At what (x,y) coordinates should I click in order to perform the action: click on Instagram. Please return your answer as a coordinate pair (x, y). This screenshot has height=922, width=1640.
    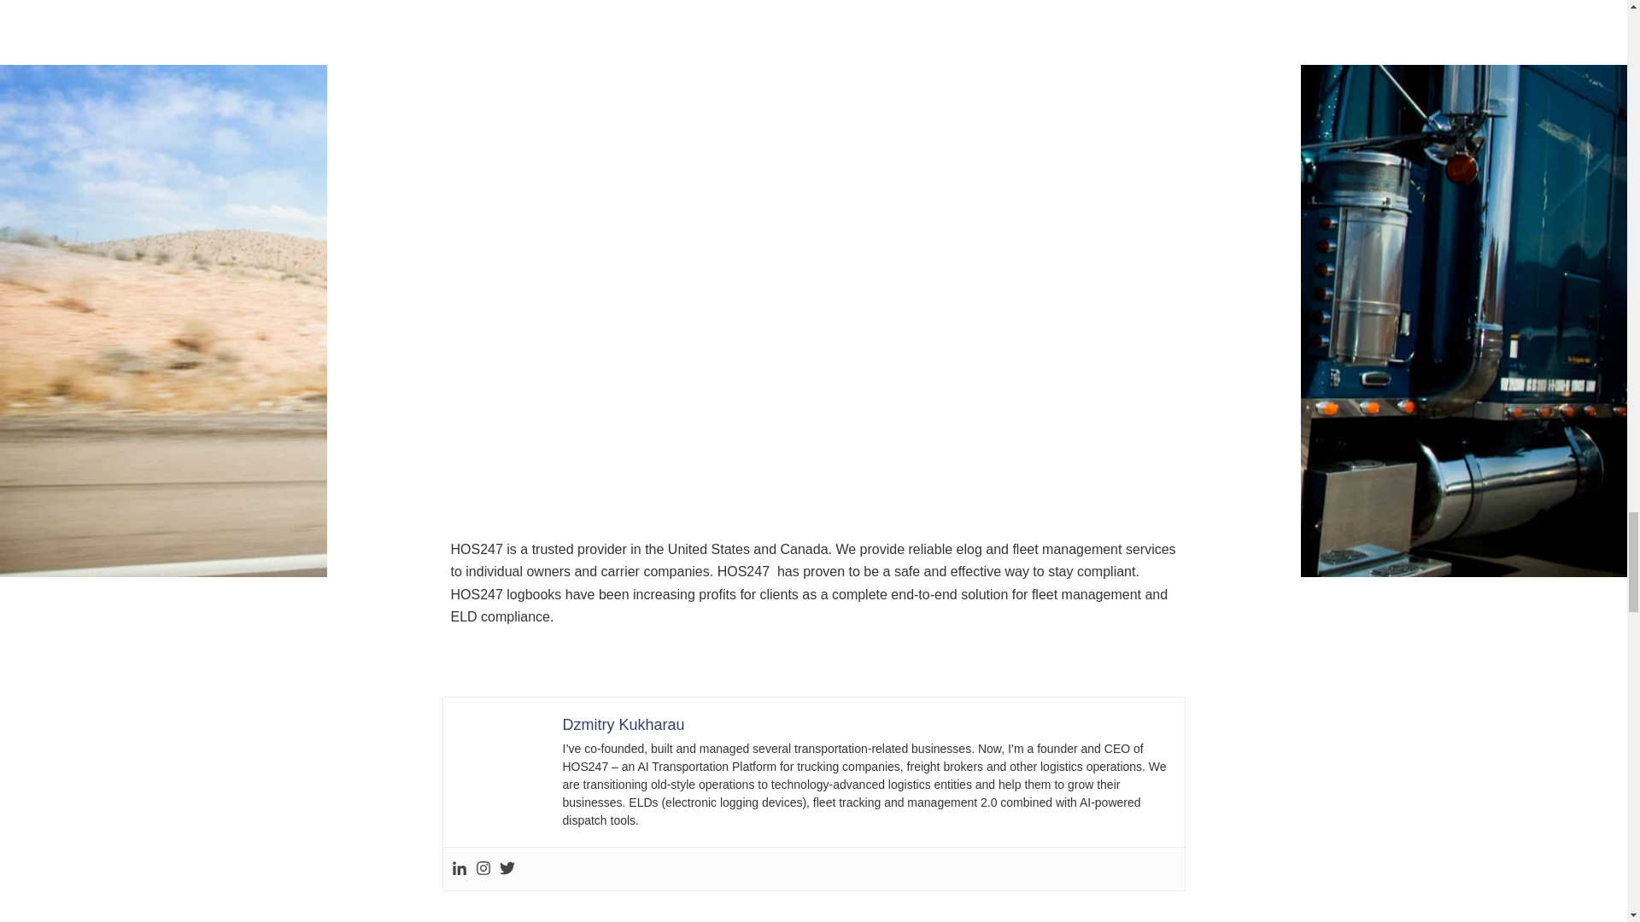
    Looking at the image, I should click on (483, 869).